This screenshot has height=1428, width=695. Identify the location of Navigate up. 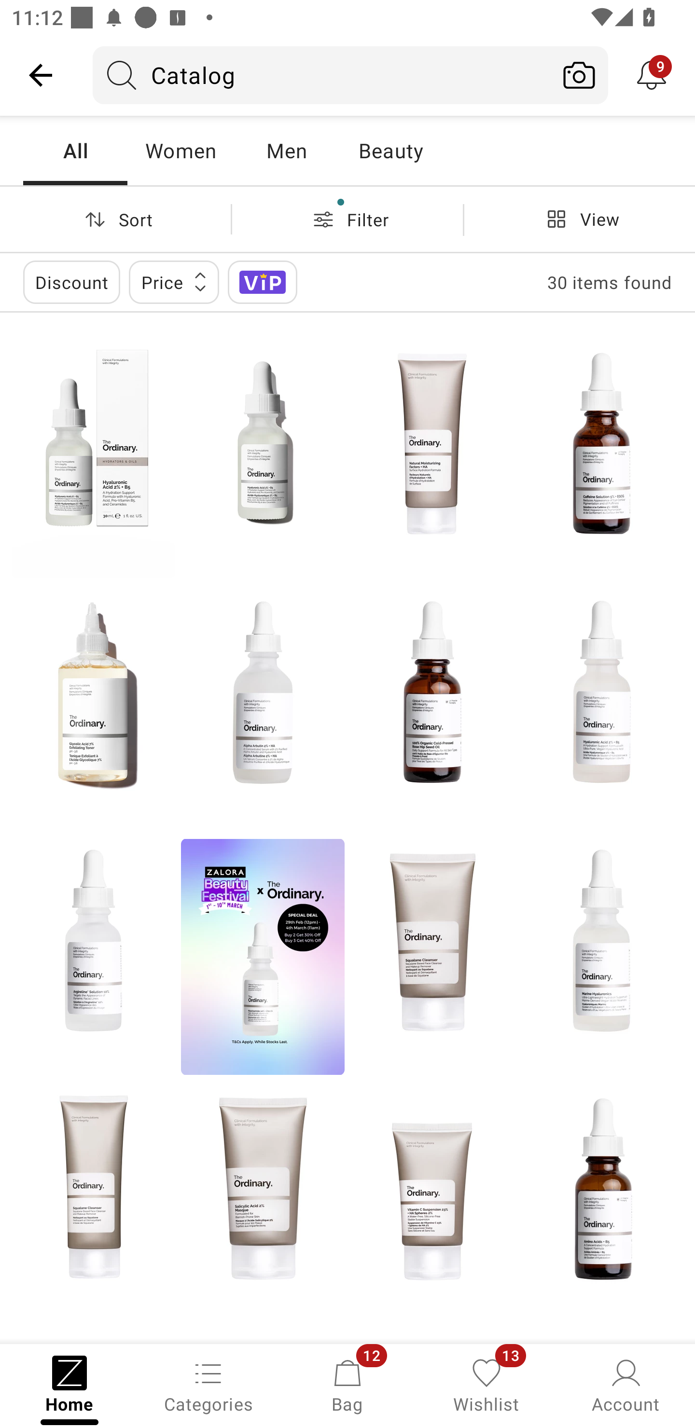
(41, 75).